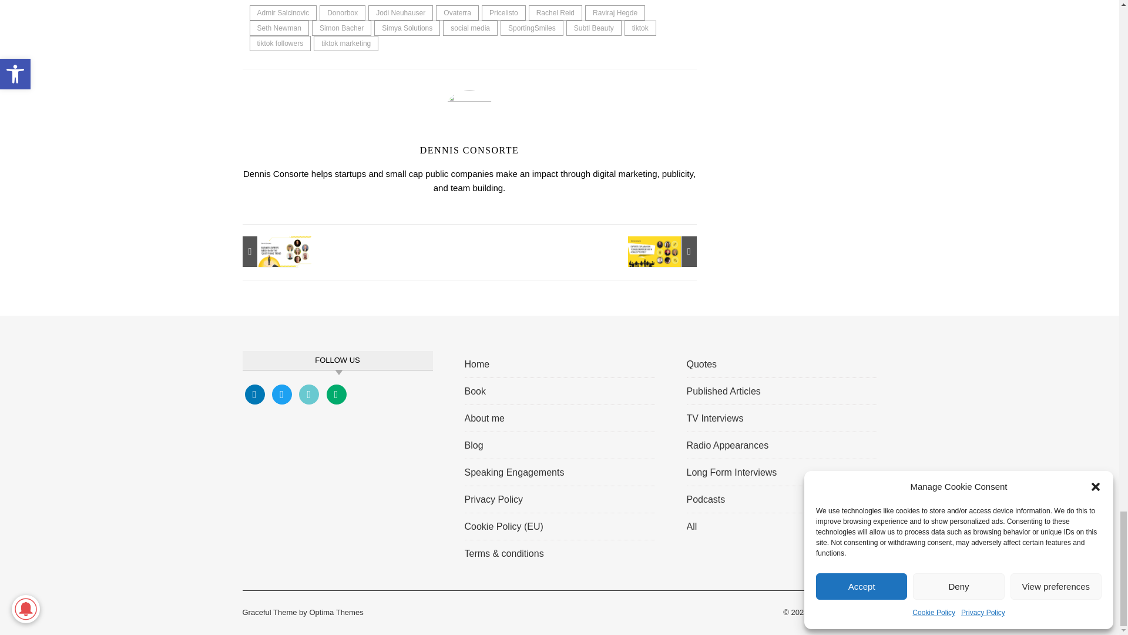 Image resolution: width=1128 pixels, height=635 pixels. Describe the element at coordinates (282, 393) in the screenshot. I see `Twitter` at that location.